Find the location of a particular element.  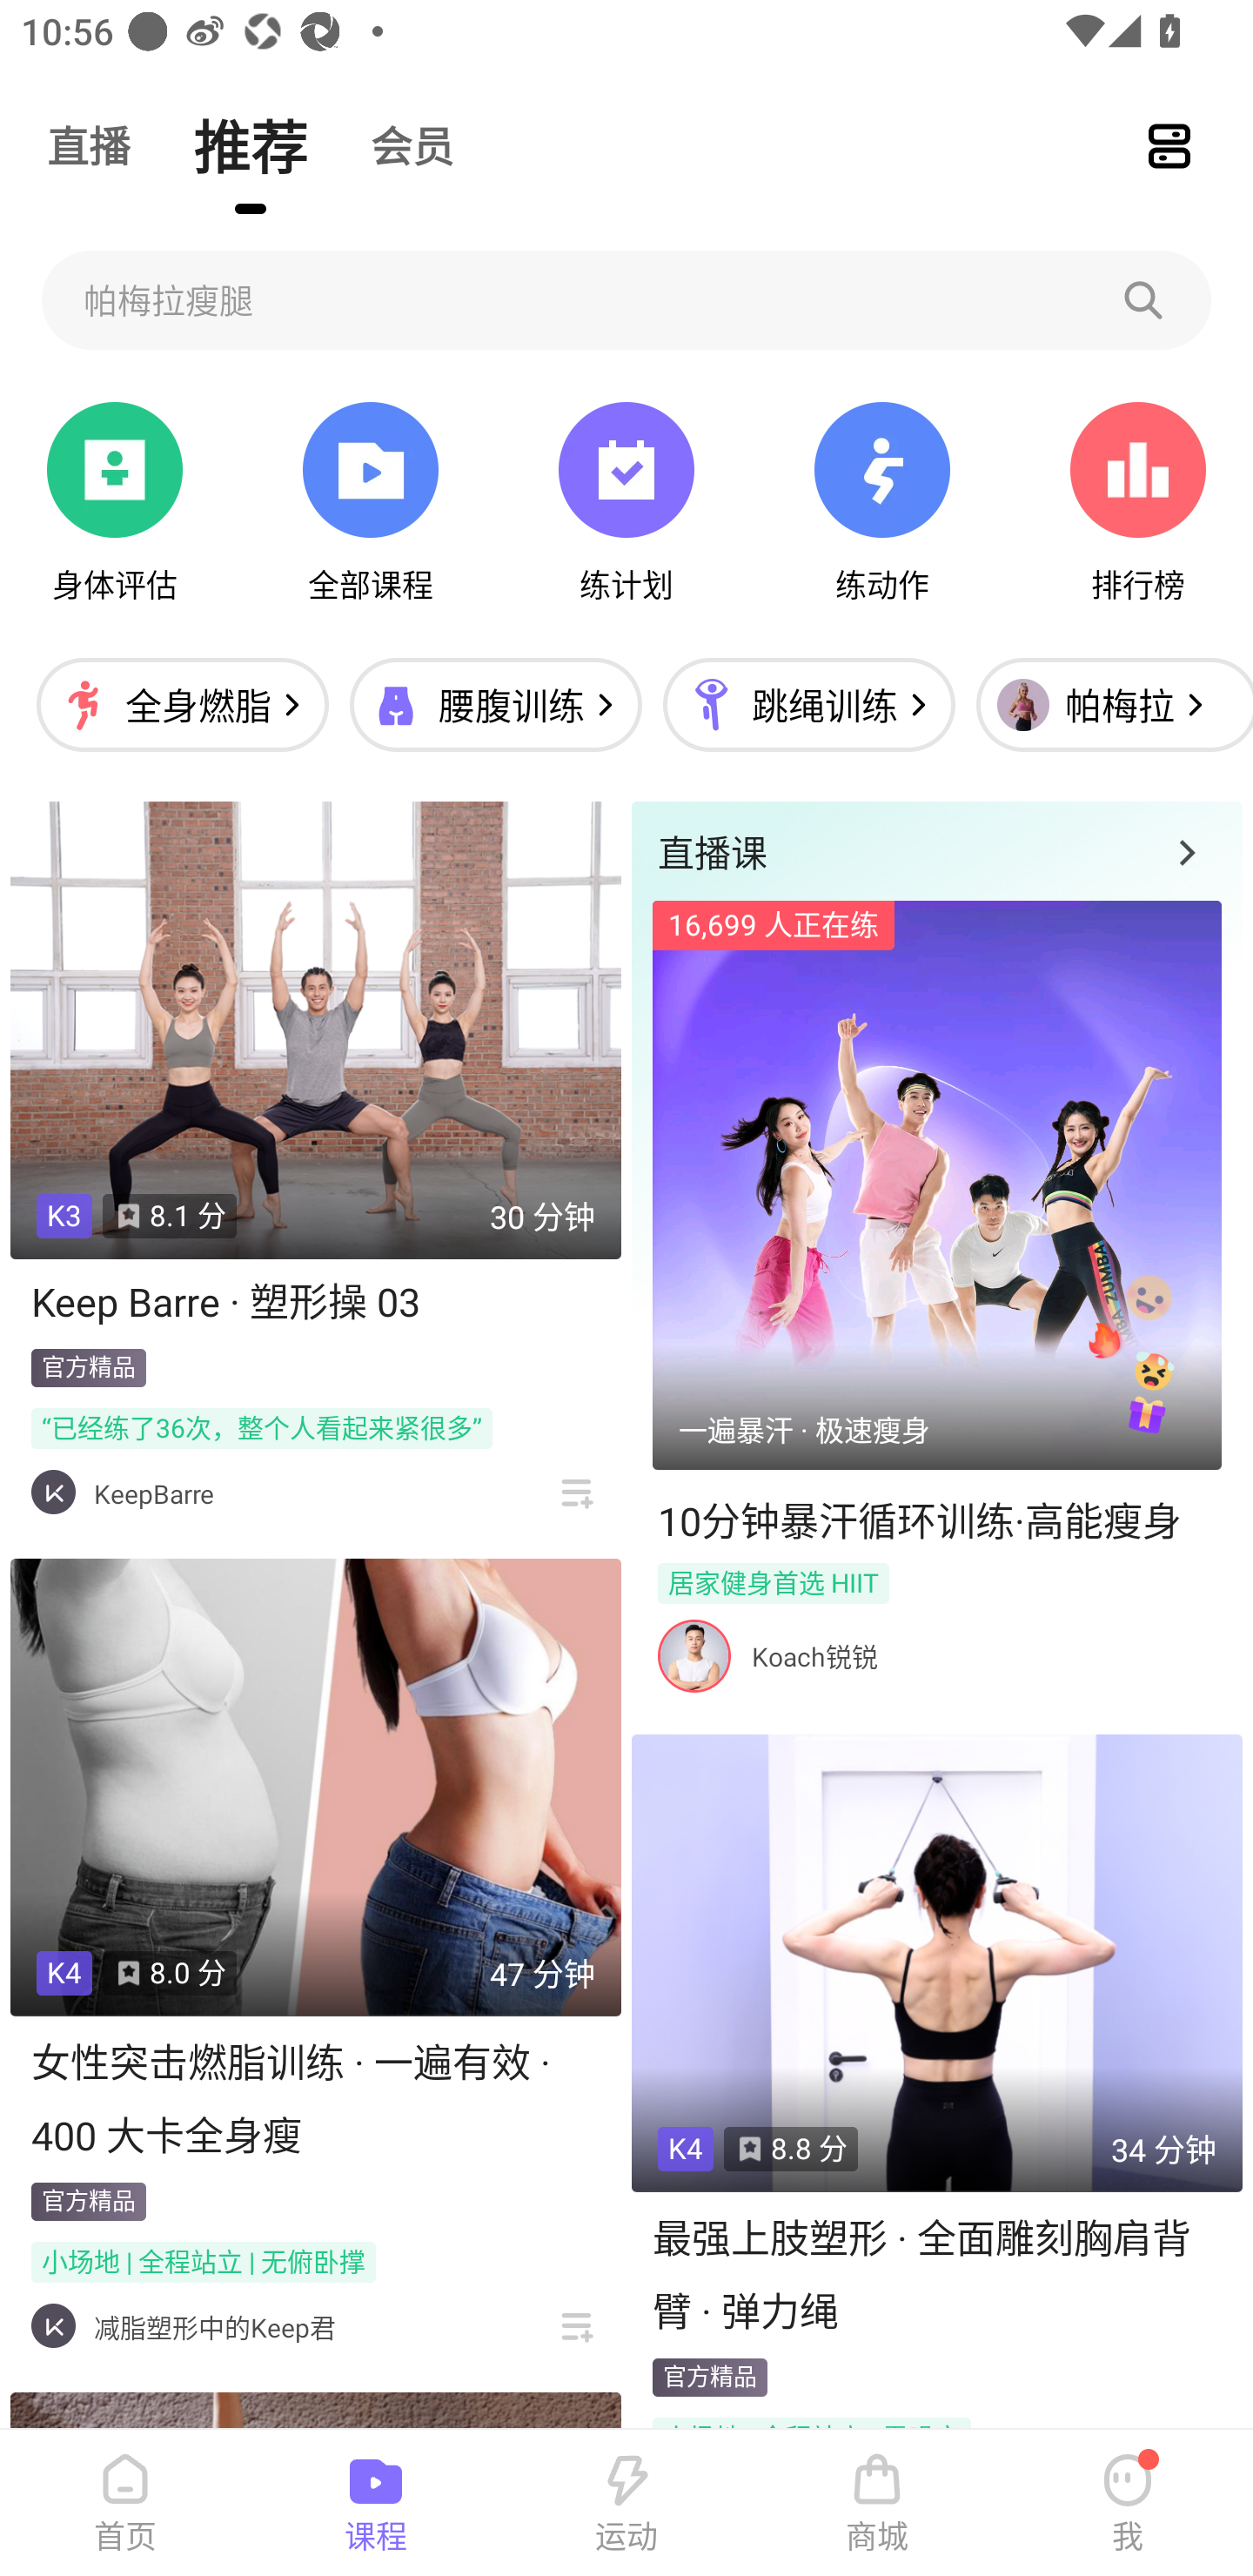

排行榜 is located at coordinates (1138, 503).